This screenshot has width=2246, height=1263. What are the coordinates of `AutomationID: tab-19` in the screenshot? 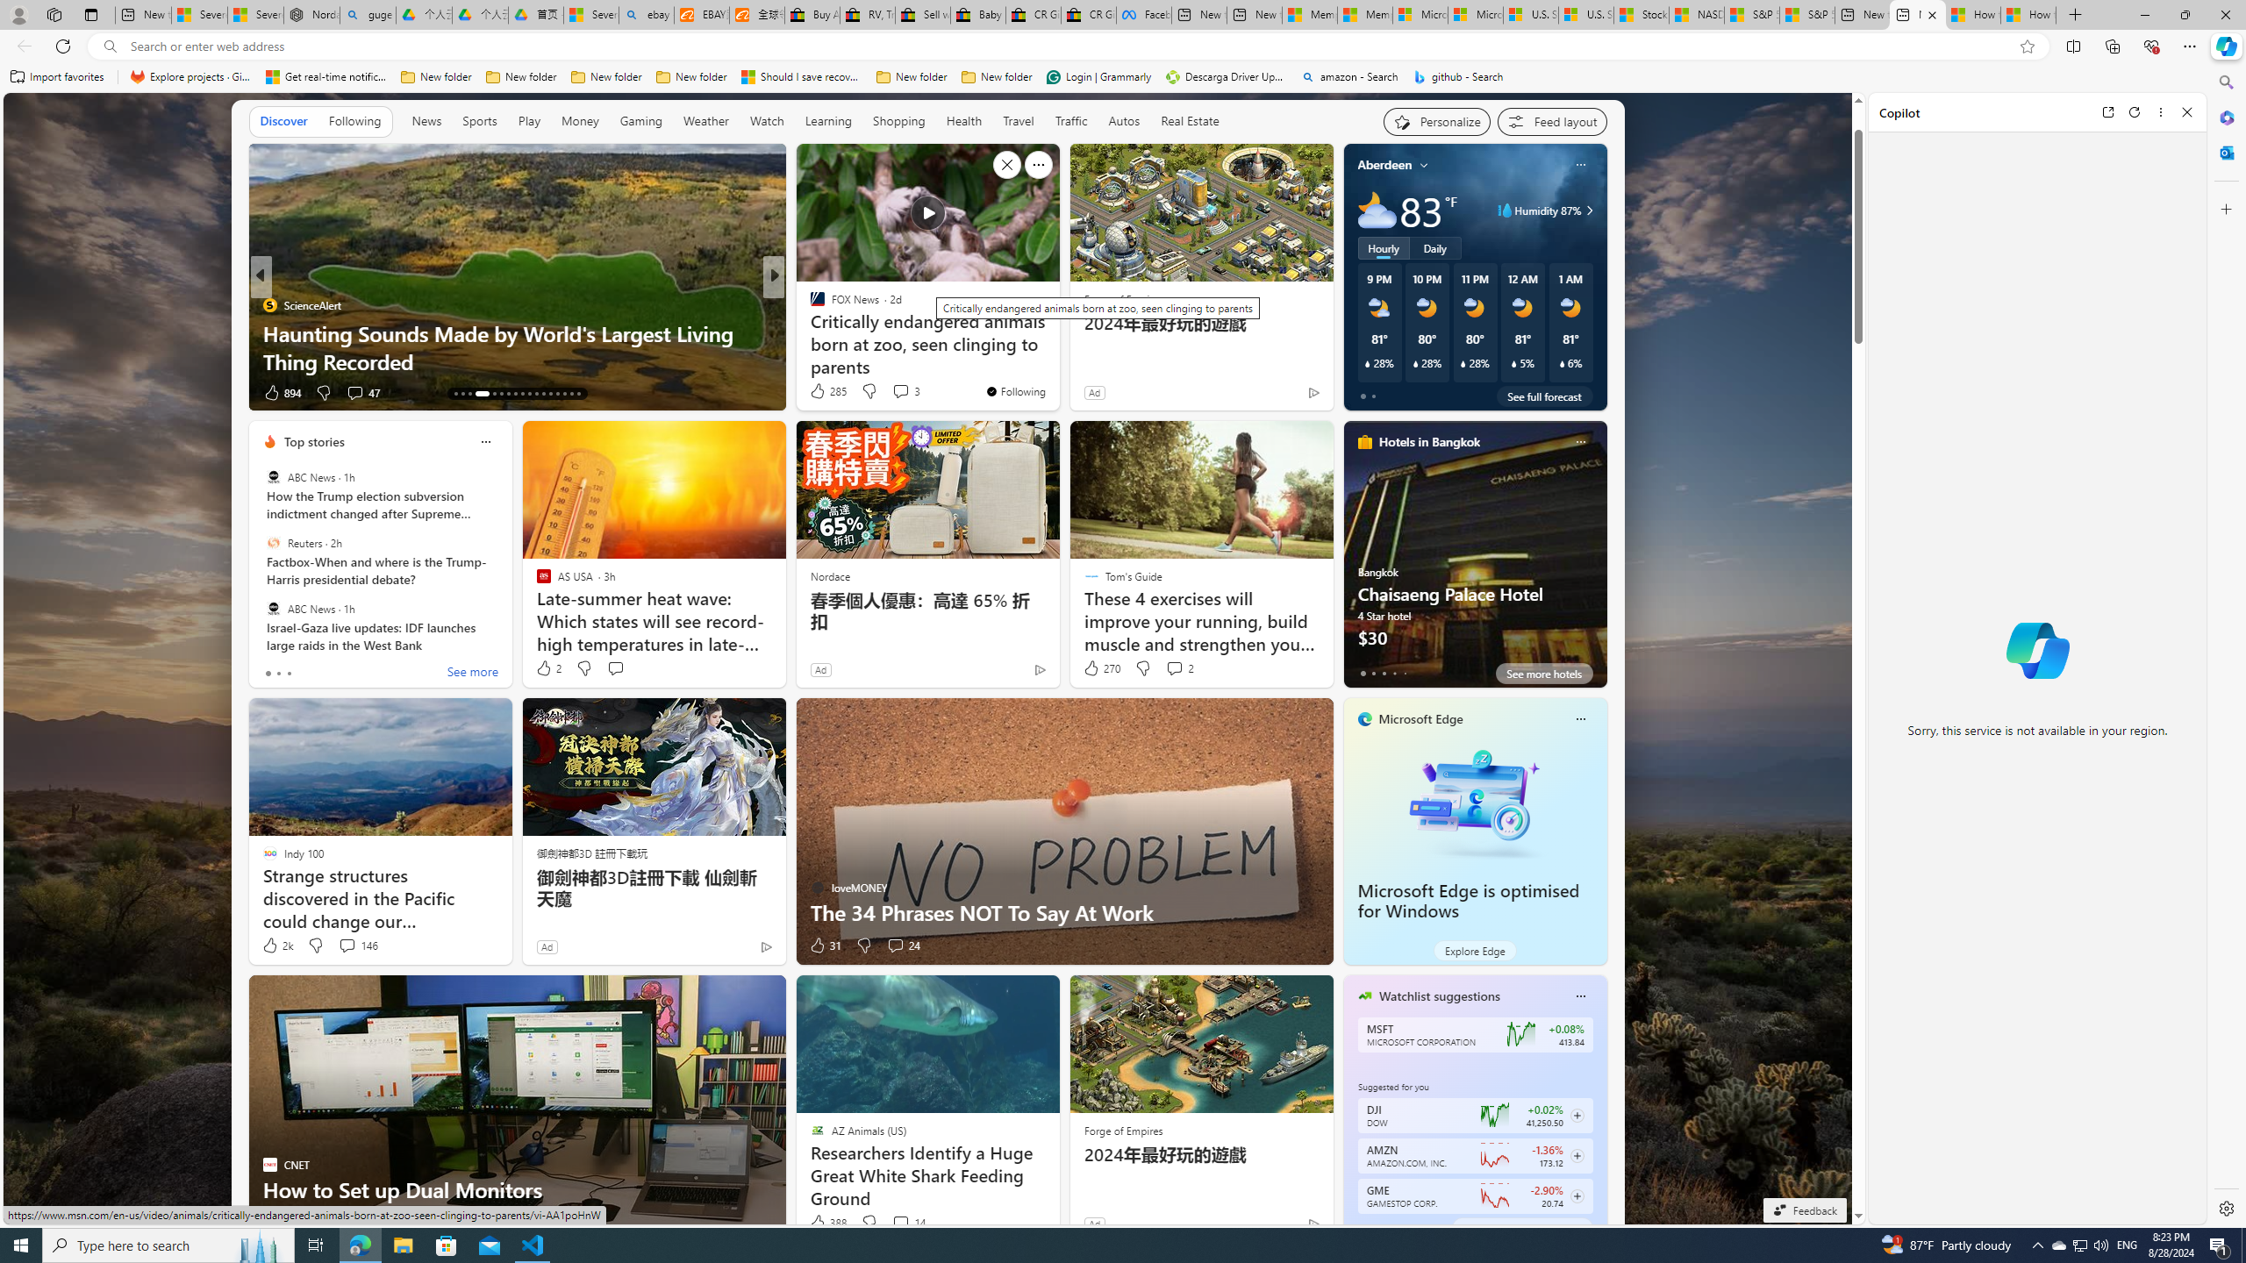 It's located at (509, 394).